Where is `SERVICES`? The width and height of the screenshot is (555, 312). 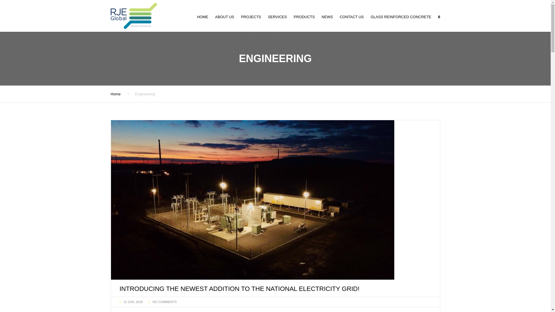
SERVICES is located at coordinates (277, 17).